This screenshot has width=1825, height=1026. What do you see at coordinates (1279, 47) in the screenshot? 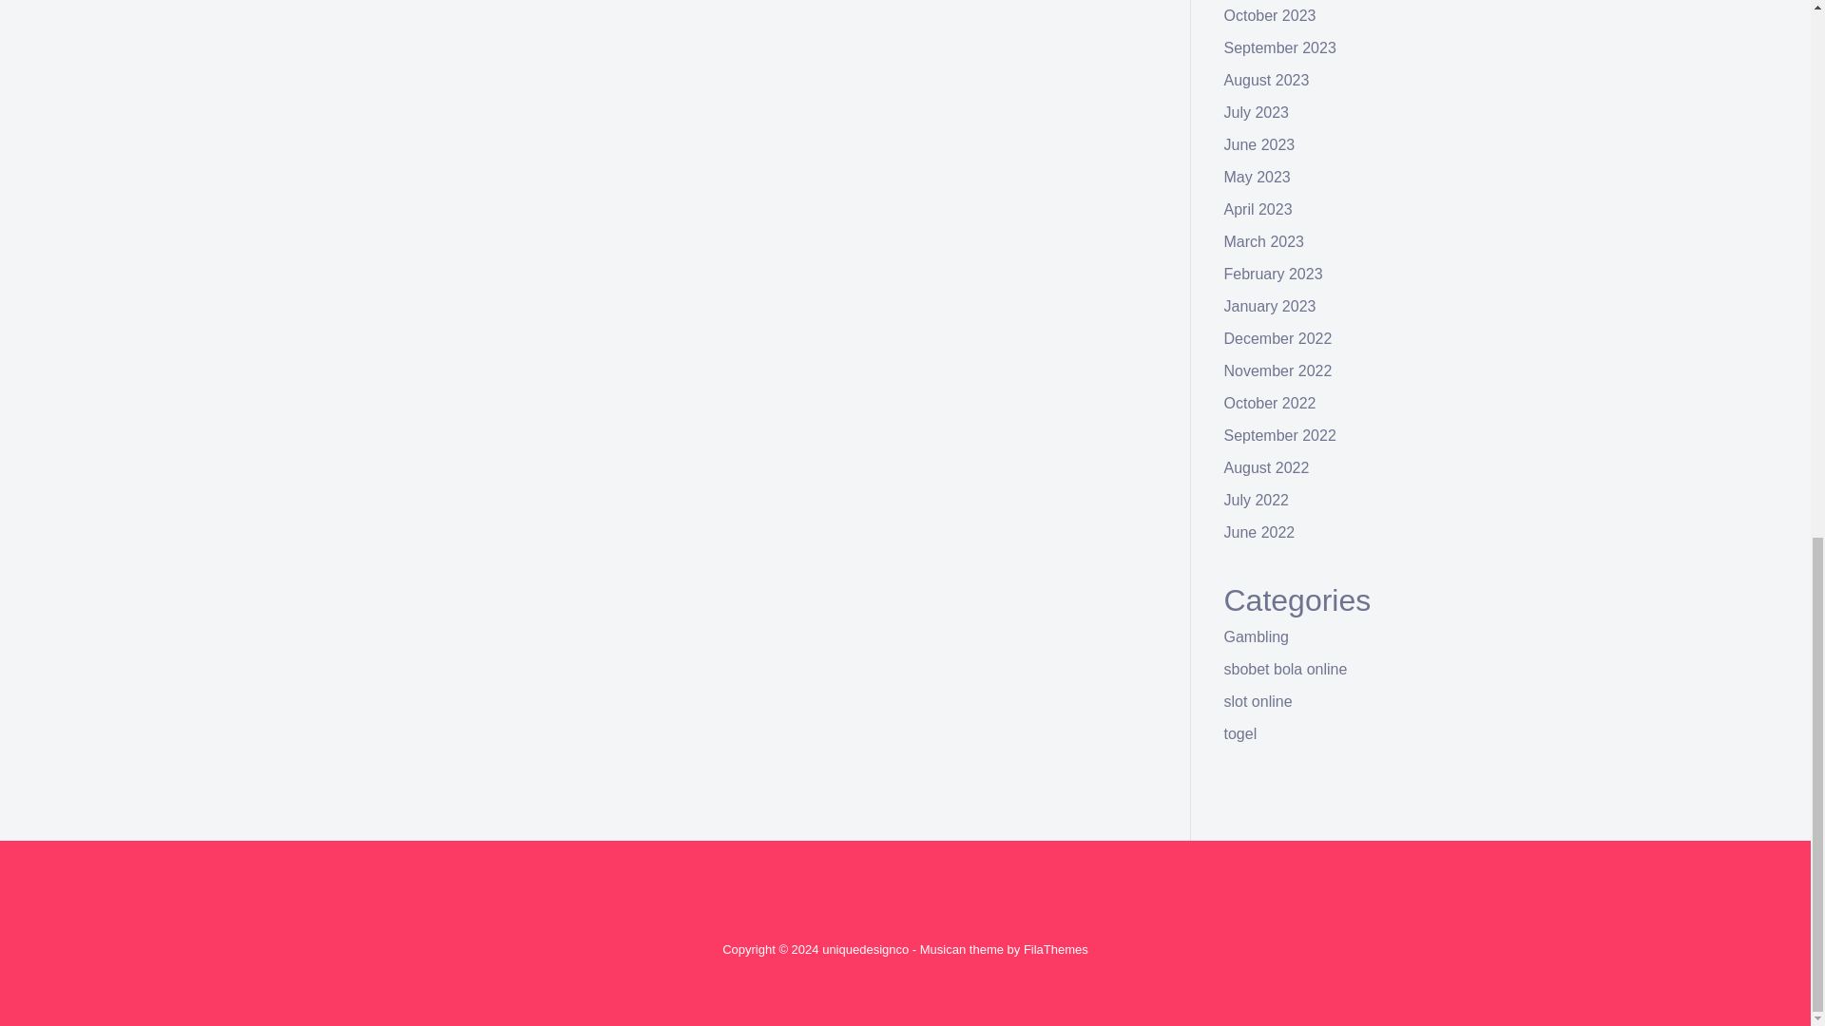
I see `September 2023` at bounding box center [1279, 47].